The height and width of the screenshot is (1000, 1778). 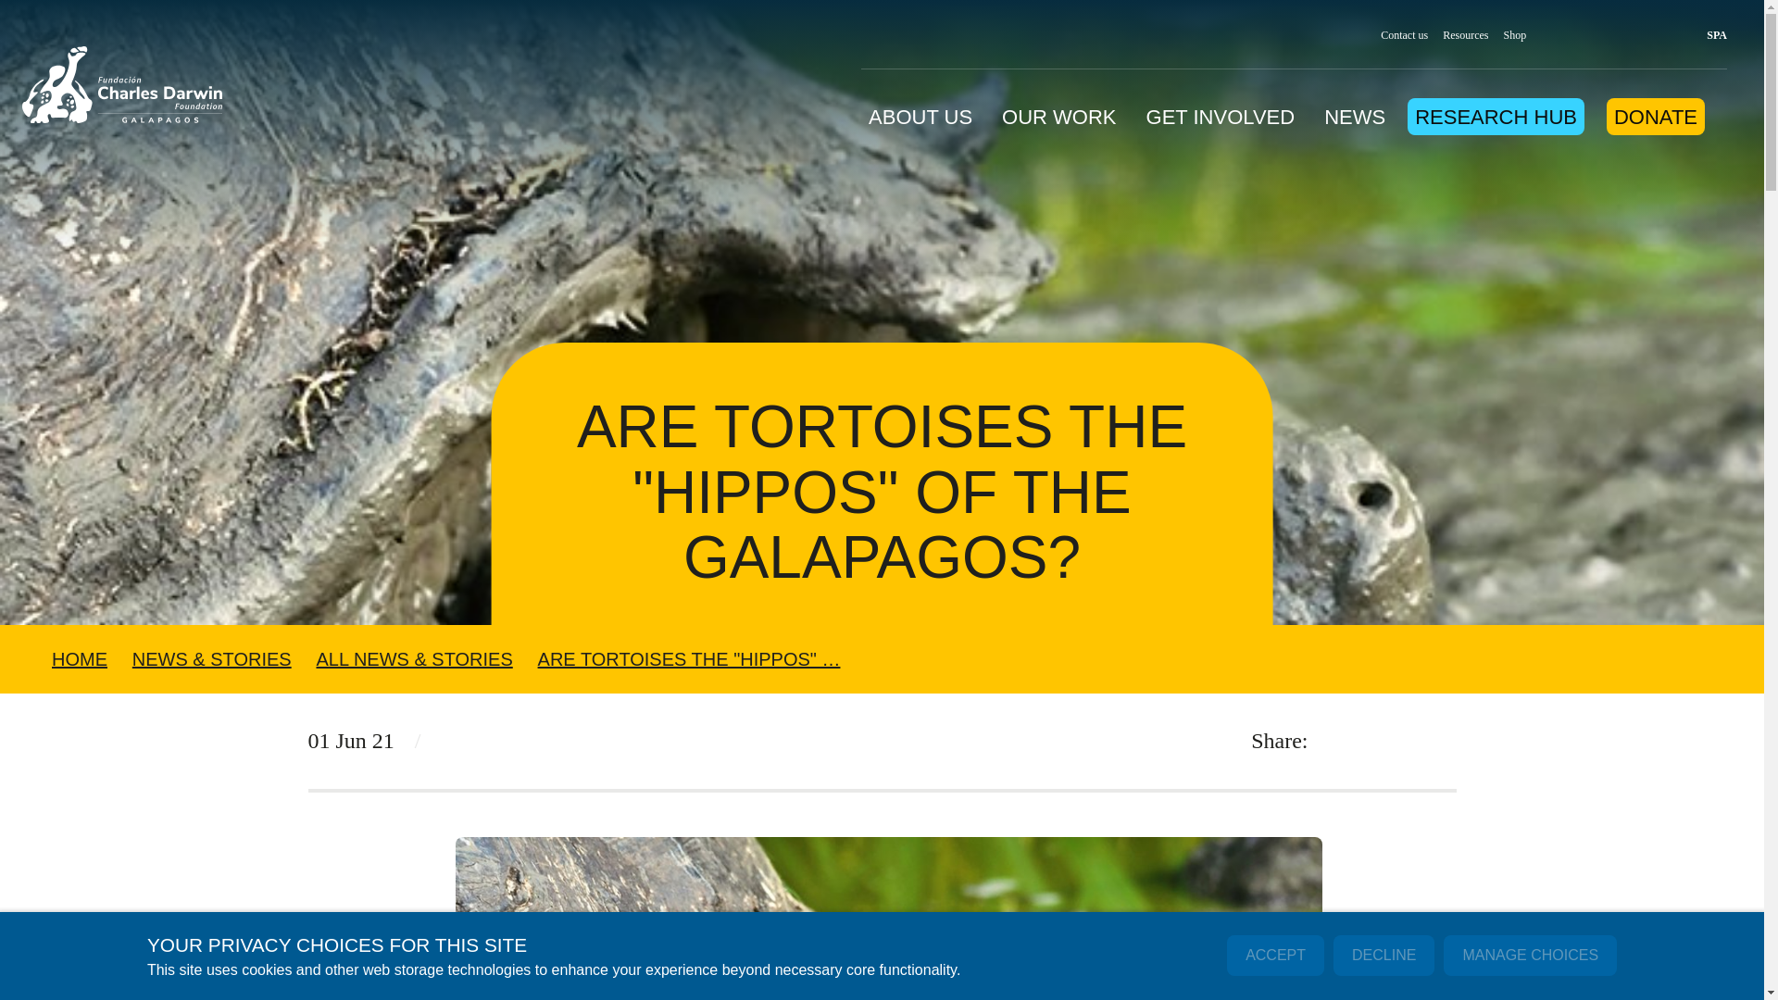 I want to click on ABOUT US, so click(x=920, y=111).